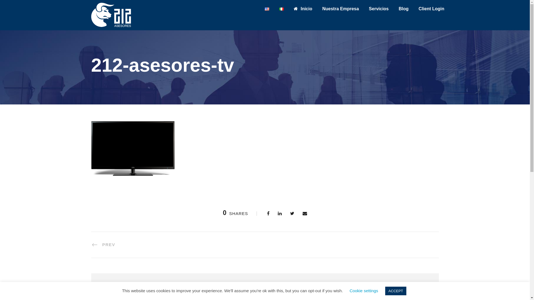 This screenshot has width=534, height=300. What do you see at coordinates (103, 245) in the screenshot?
I see `PREV` at bounding box center [103, 245].